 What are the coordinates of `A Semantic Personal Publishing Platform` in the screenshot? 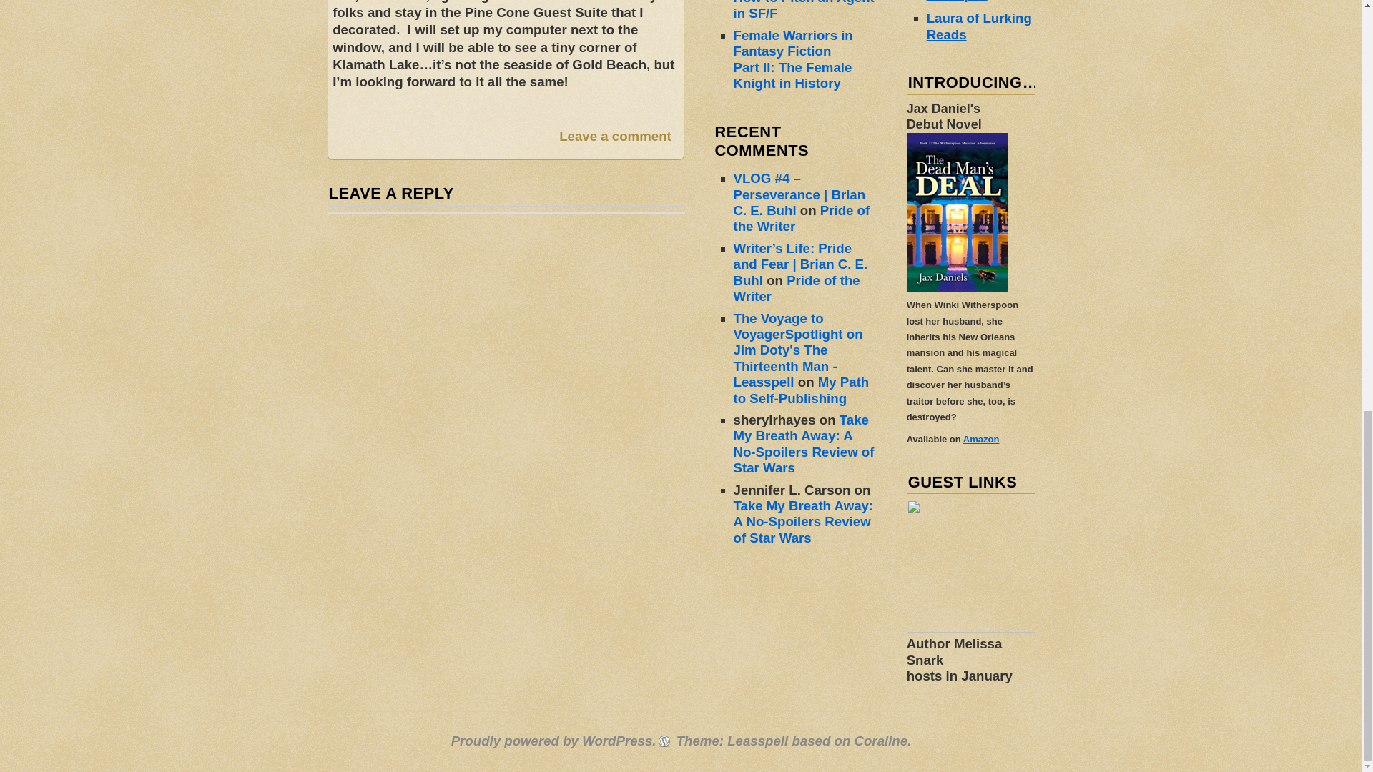 It's located at (553, 741).